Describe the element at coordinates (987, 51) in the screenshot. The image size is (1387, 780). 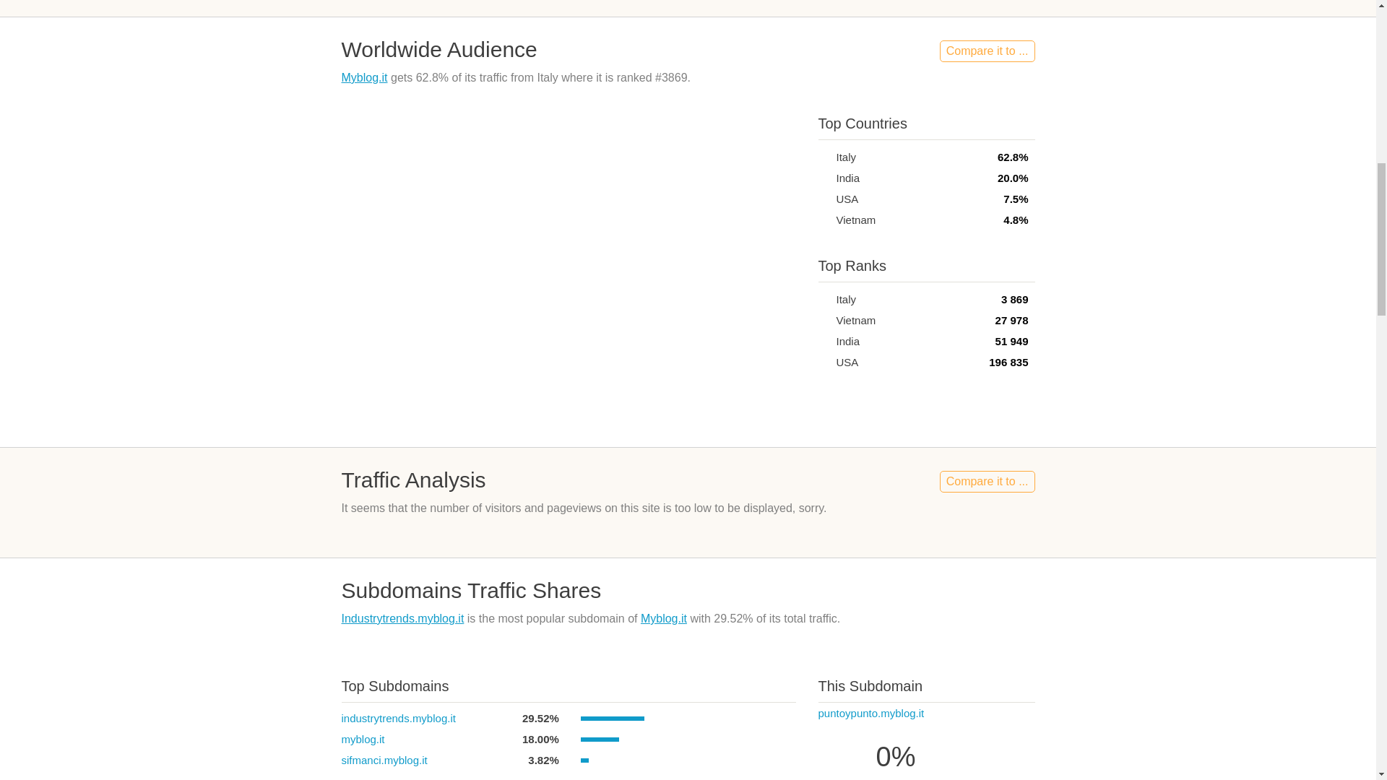
I see `Compare it to ...` at that location.